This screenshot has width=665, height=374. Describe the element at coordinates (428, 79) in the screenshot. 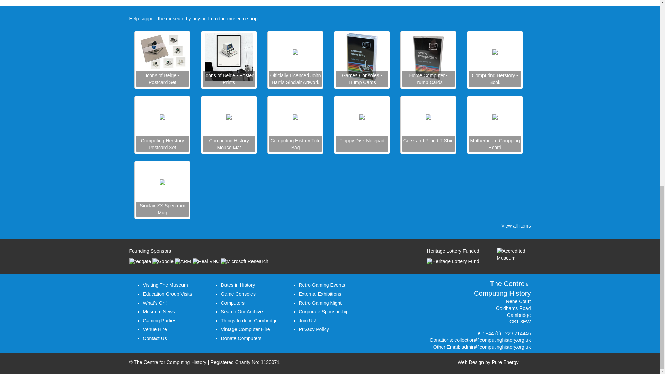

I see `Home Computer - Trump Cards` at that location.